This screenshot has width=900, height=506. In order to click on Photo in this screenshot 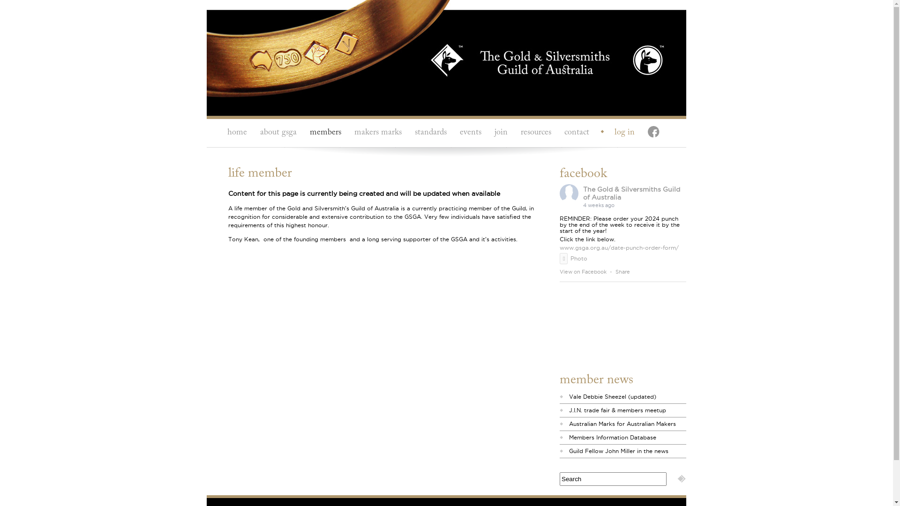, I will do `click(574, 259)`.